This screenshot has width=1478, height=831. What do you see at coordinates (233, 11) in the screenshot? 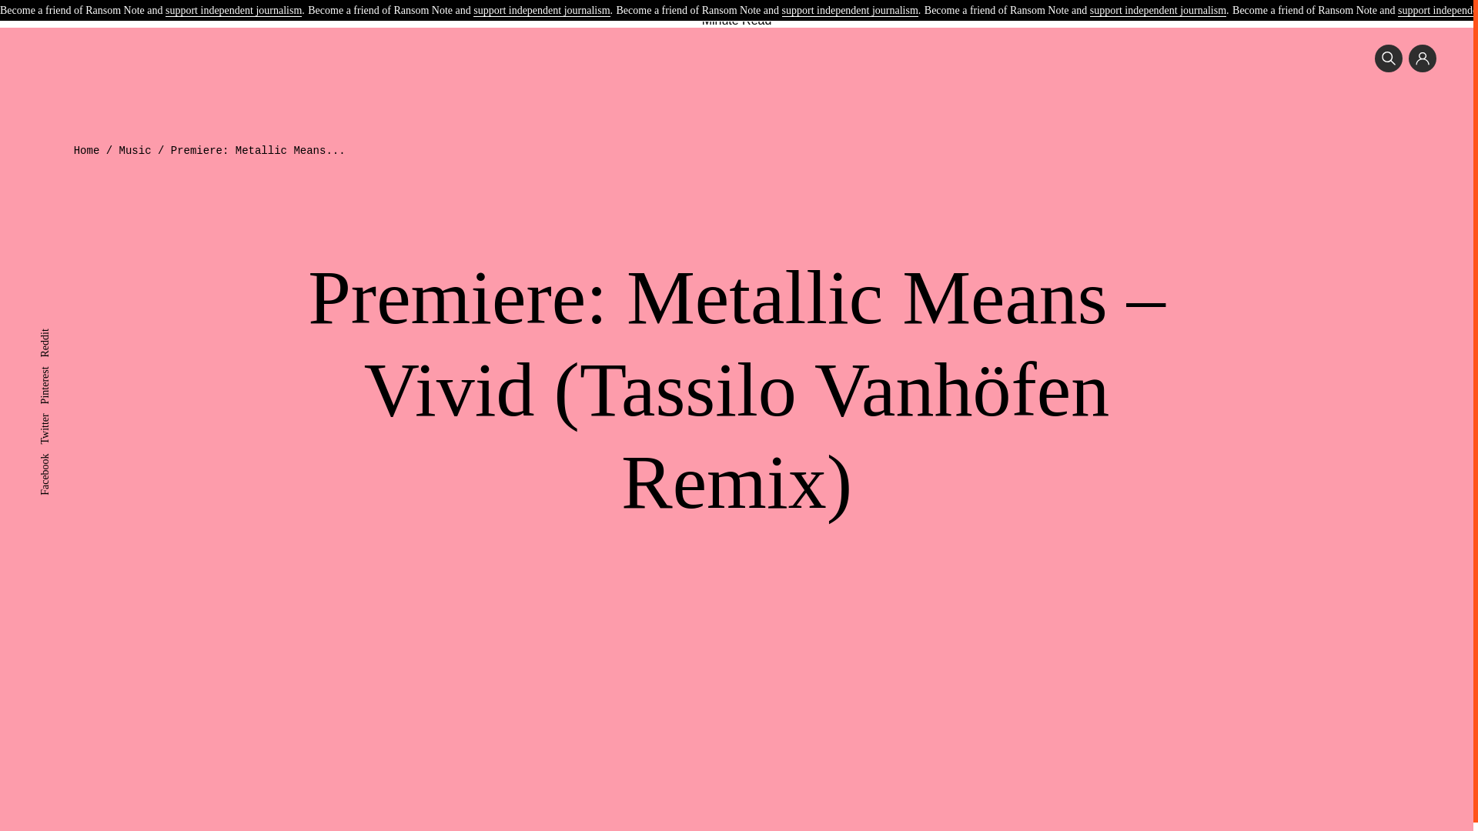
I see `support independent journalism` at bounding box center [233, 11].